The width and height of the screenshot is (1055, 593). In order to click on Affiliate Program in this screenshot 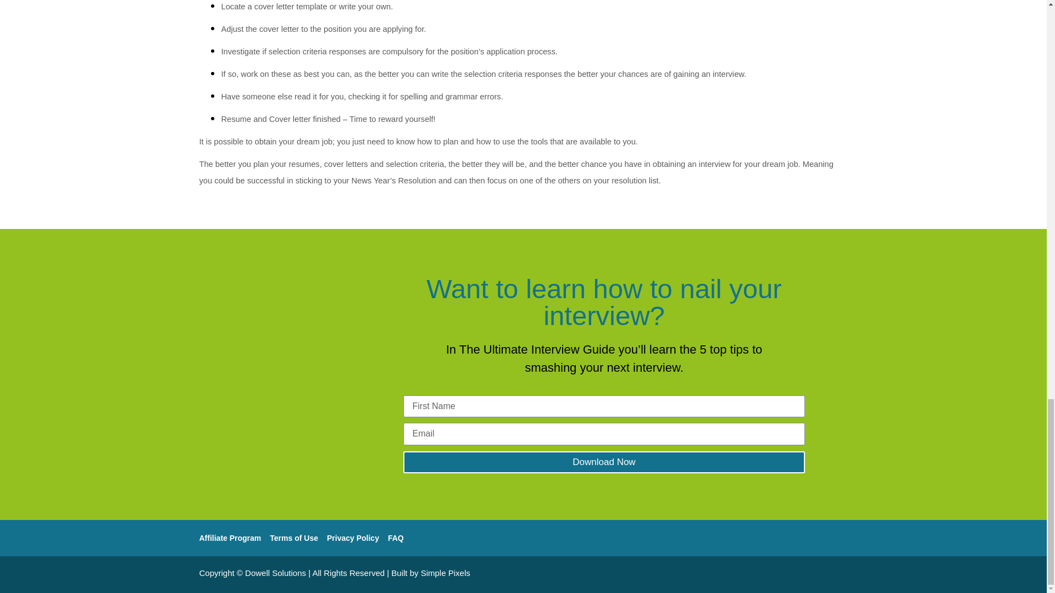, I will do `click(230, 538)`.